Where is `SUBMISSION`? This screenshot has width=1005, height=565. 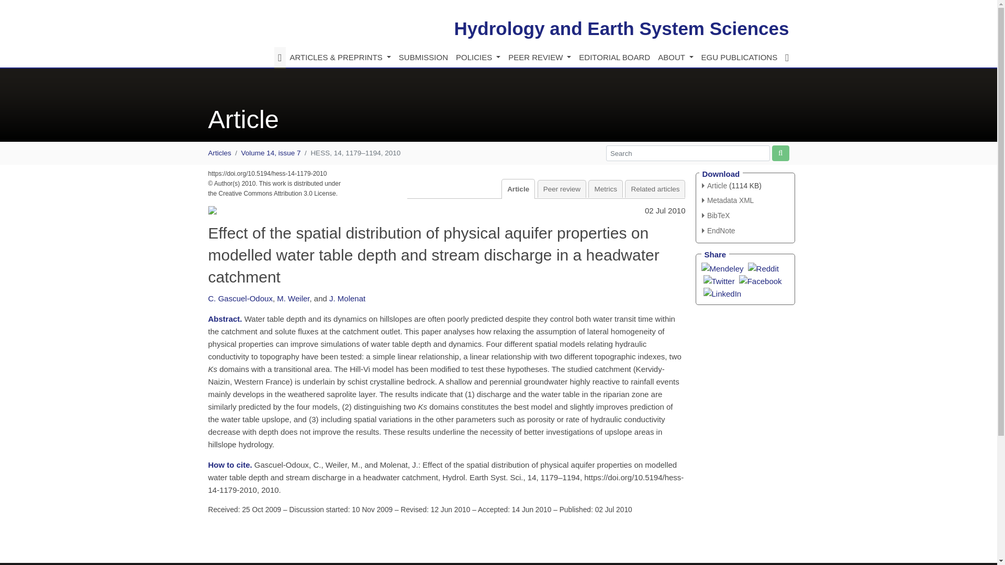
SUBMISSION is located at coordinates (423, 58).